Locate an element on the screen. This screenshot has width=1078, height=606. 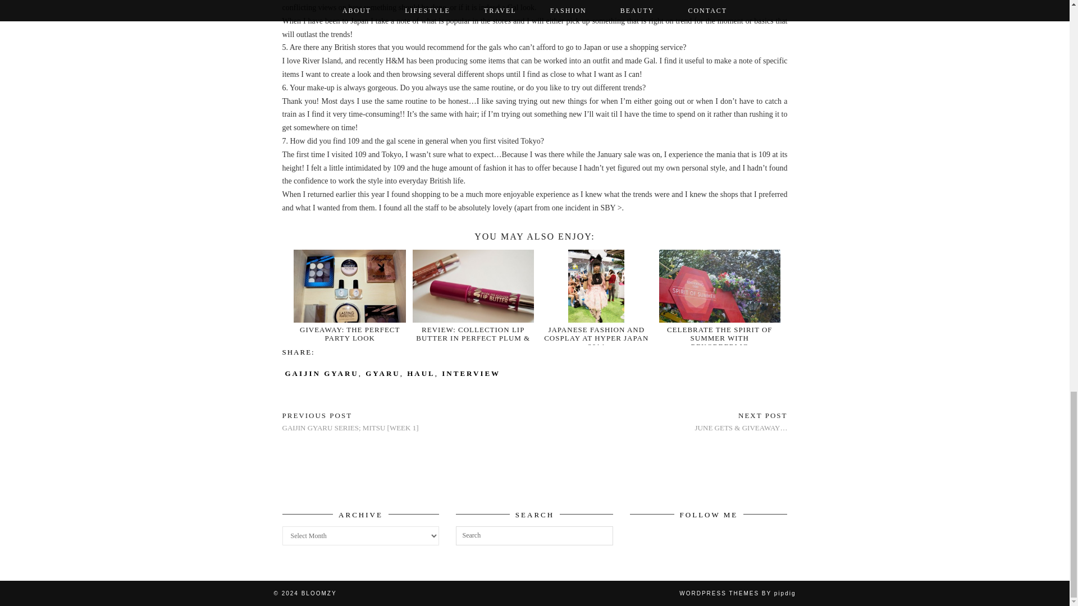
Giveaway: The Perfect Party Look is located at coordinates (349, 331).